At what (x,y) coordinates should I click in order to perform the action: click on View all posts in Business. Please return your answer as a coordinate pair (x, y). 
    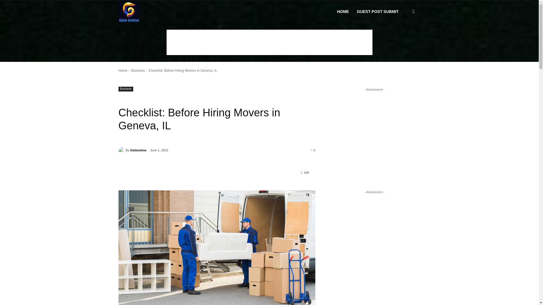
    Looking at the image, I should click on (138, 71).